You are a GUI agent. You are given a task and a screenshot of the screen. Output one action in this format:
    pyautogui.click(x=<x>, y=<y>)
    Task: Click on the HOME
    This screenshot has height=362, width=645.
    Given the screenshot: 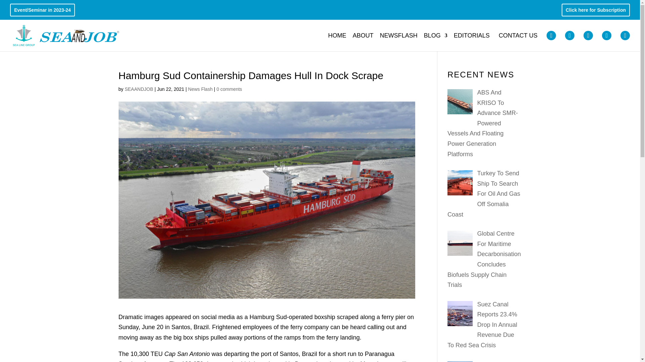 What is the action you would take?
    pyautogui.click(x=337, y=41)
    